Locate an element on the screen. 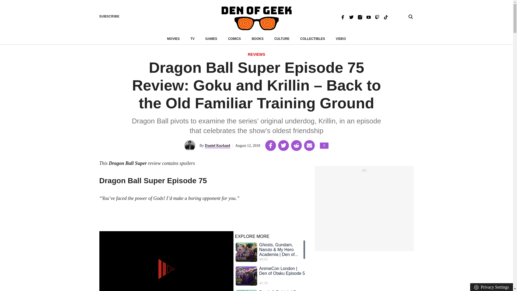 This screenshot has height=291, width=517. VIDEO is located at coordinates (324, 145).